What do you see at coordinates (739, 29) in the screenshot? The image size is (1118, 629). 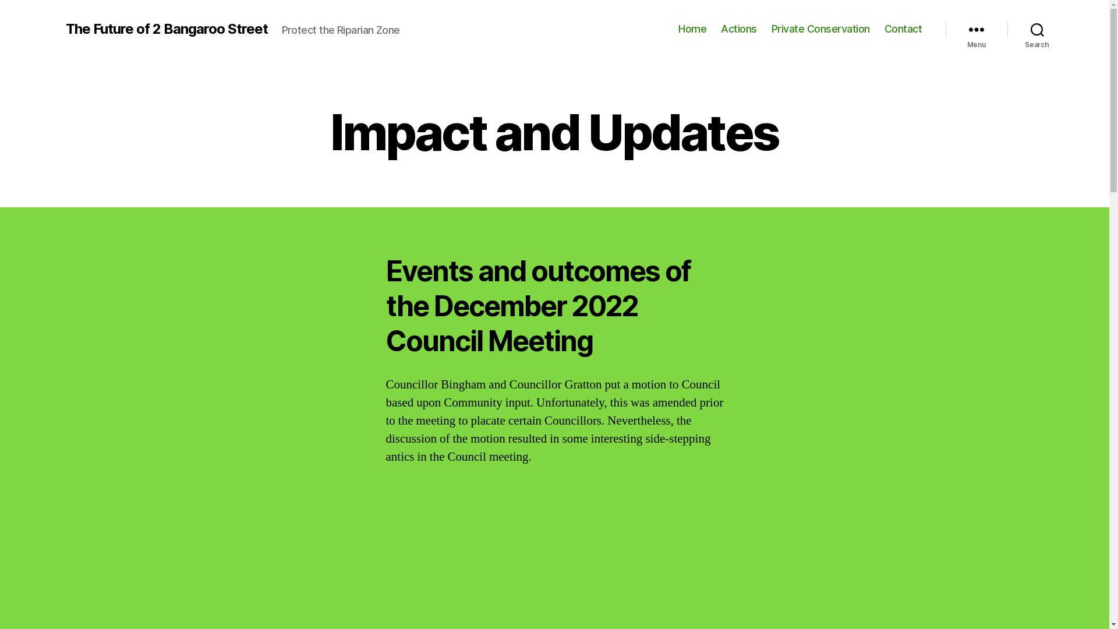 I see `Actions` at bounding box center [739, 29].